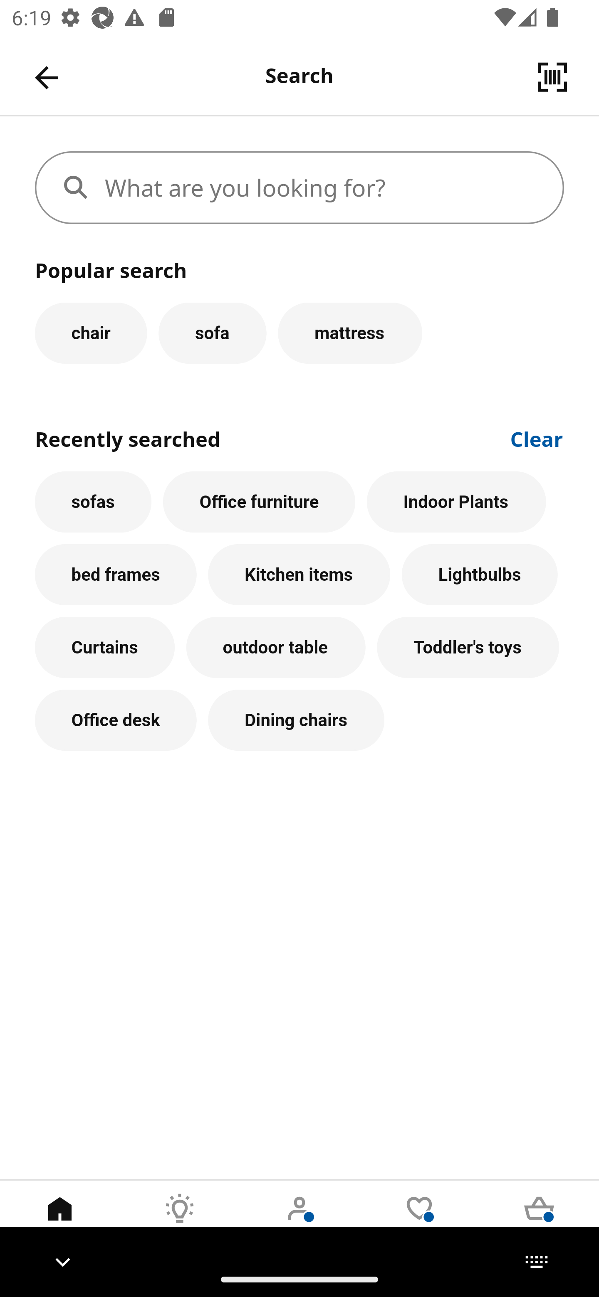  Describe the element at coordinates (299, 575) in the screenshot. I see `Kitchen items` at that location.